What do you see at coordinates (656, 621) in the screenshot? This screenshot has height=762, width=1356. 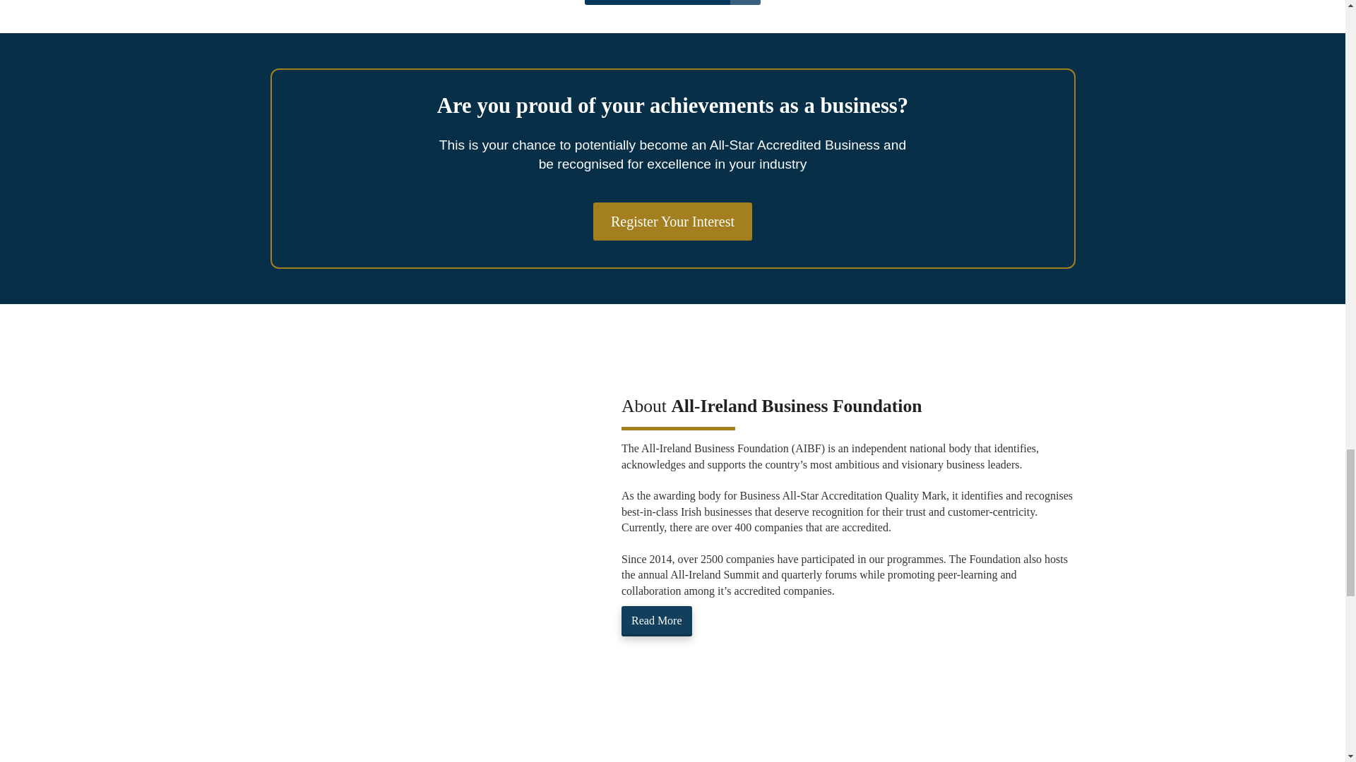 I see `Read More` at bounding box center [656, 621].